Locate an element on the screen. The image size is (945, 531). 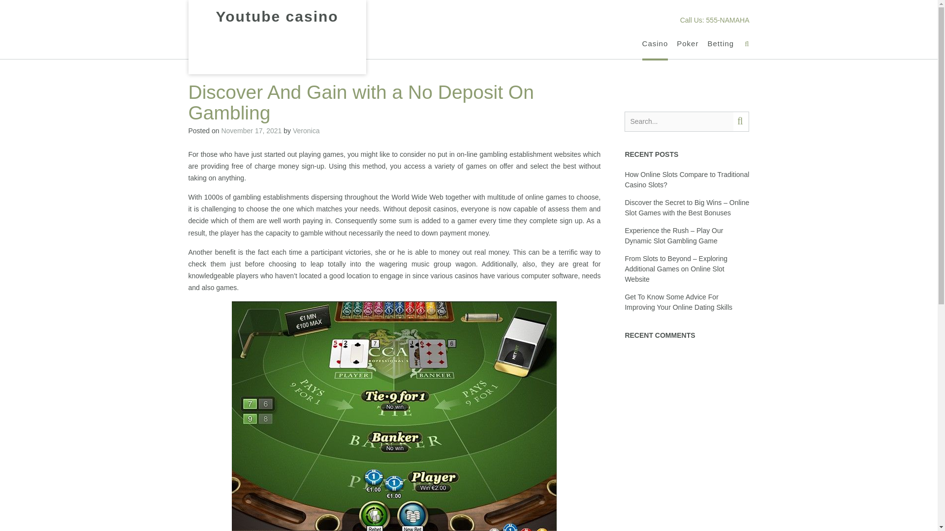
How Online Slots Compare to Traditional Casino Slots? is located at coordinates (687, 179).